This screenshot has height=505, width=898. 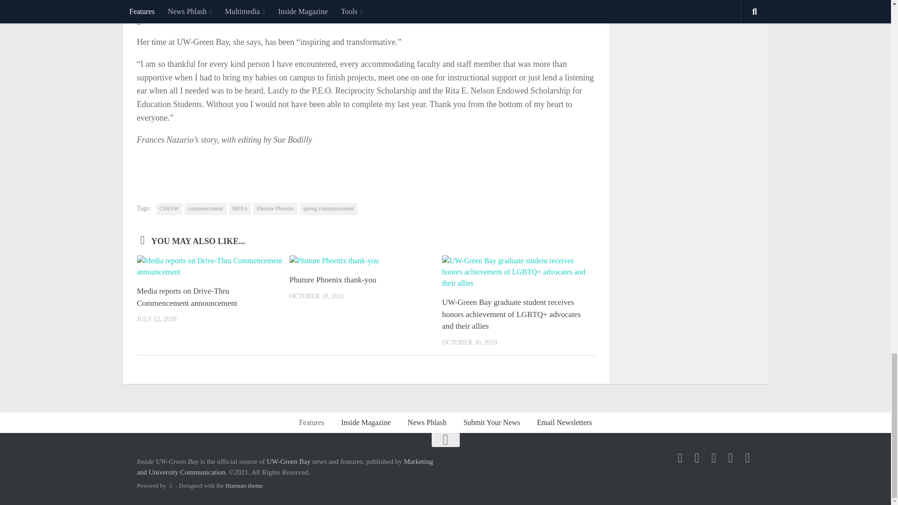 I want to click on spring commencement, so click(x=328, y=209).